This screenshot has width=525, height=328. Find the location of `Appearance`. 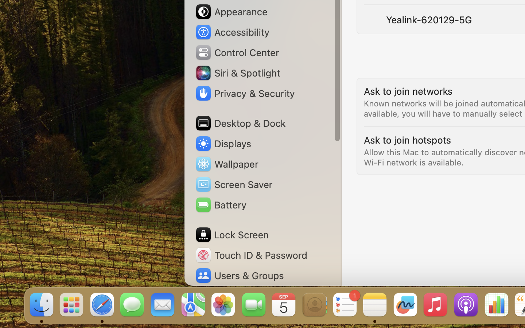

Appearance is located at coordinates (231, 12).